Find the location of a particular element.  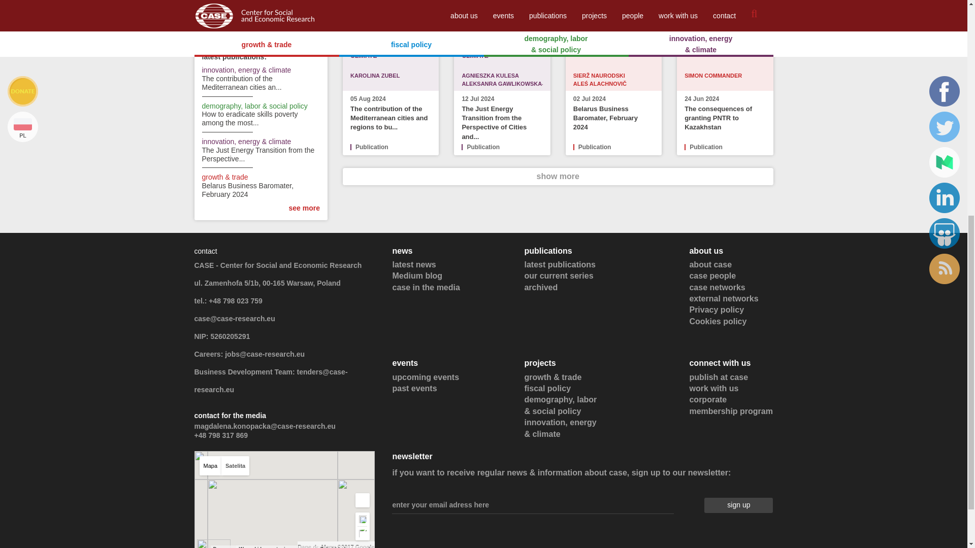

KAROLINA ZUBEL is located at coordinates (375, 75).